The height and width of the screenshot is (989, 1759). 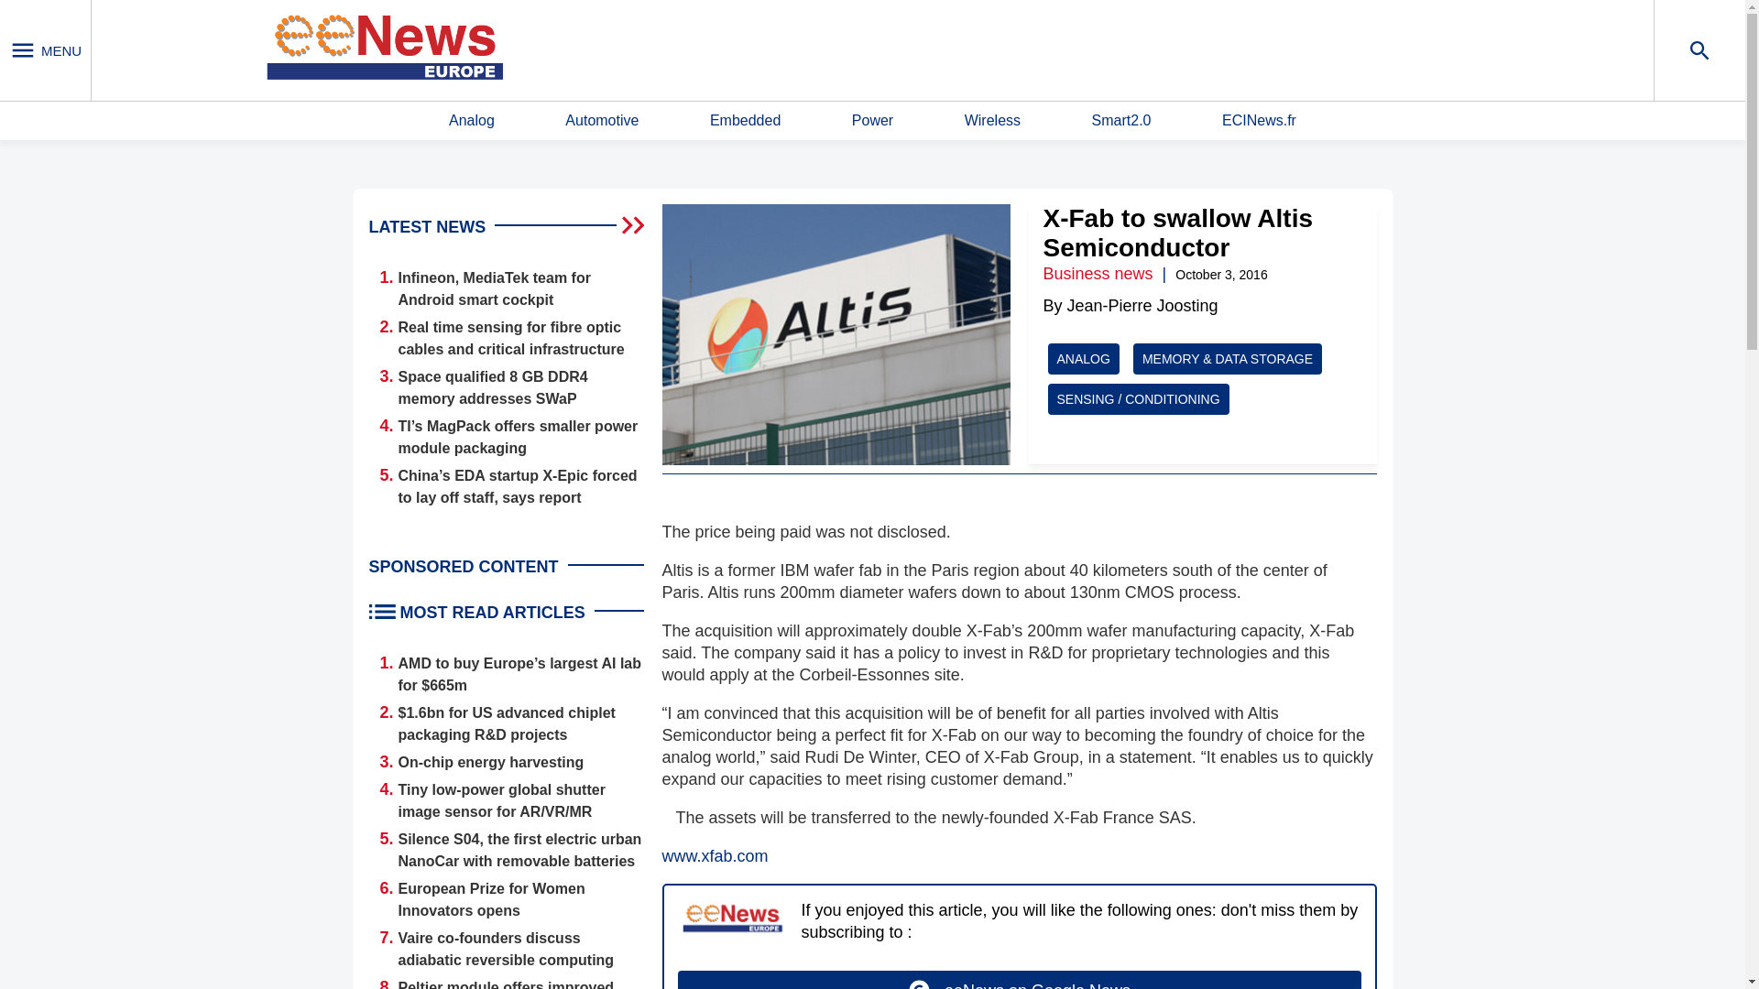 What do you see at coordinates (1121, 121) in the screenshot?
I see `Smart2.0` at bounding box center [1121, 121].